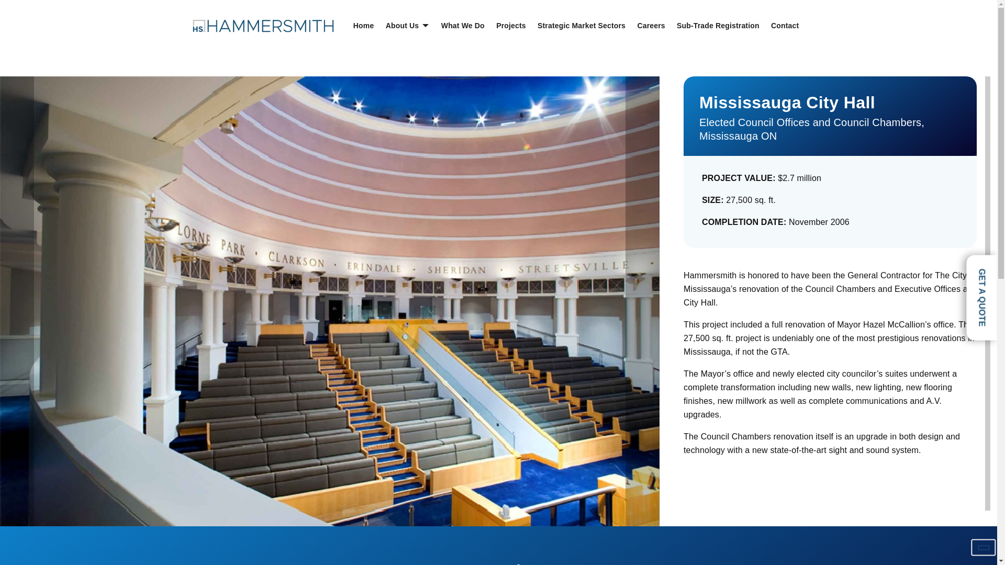  I want to click on About Us, so click(407, 25).